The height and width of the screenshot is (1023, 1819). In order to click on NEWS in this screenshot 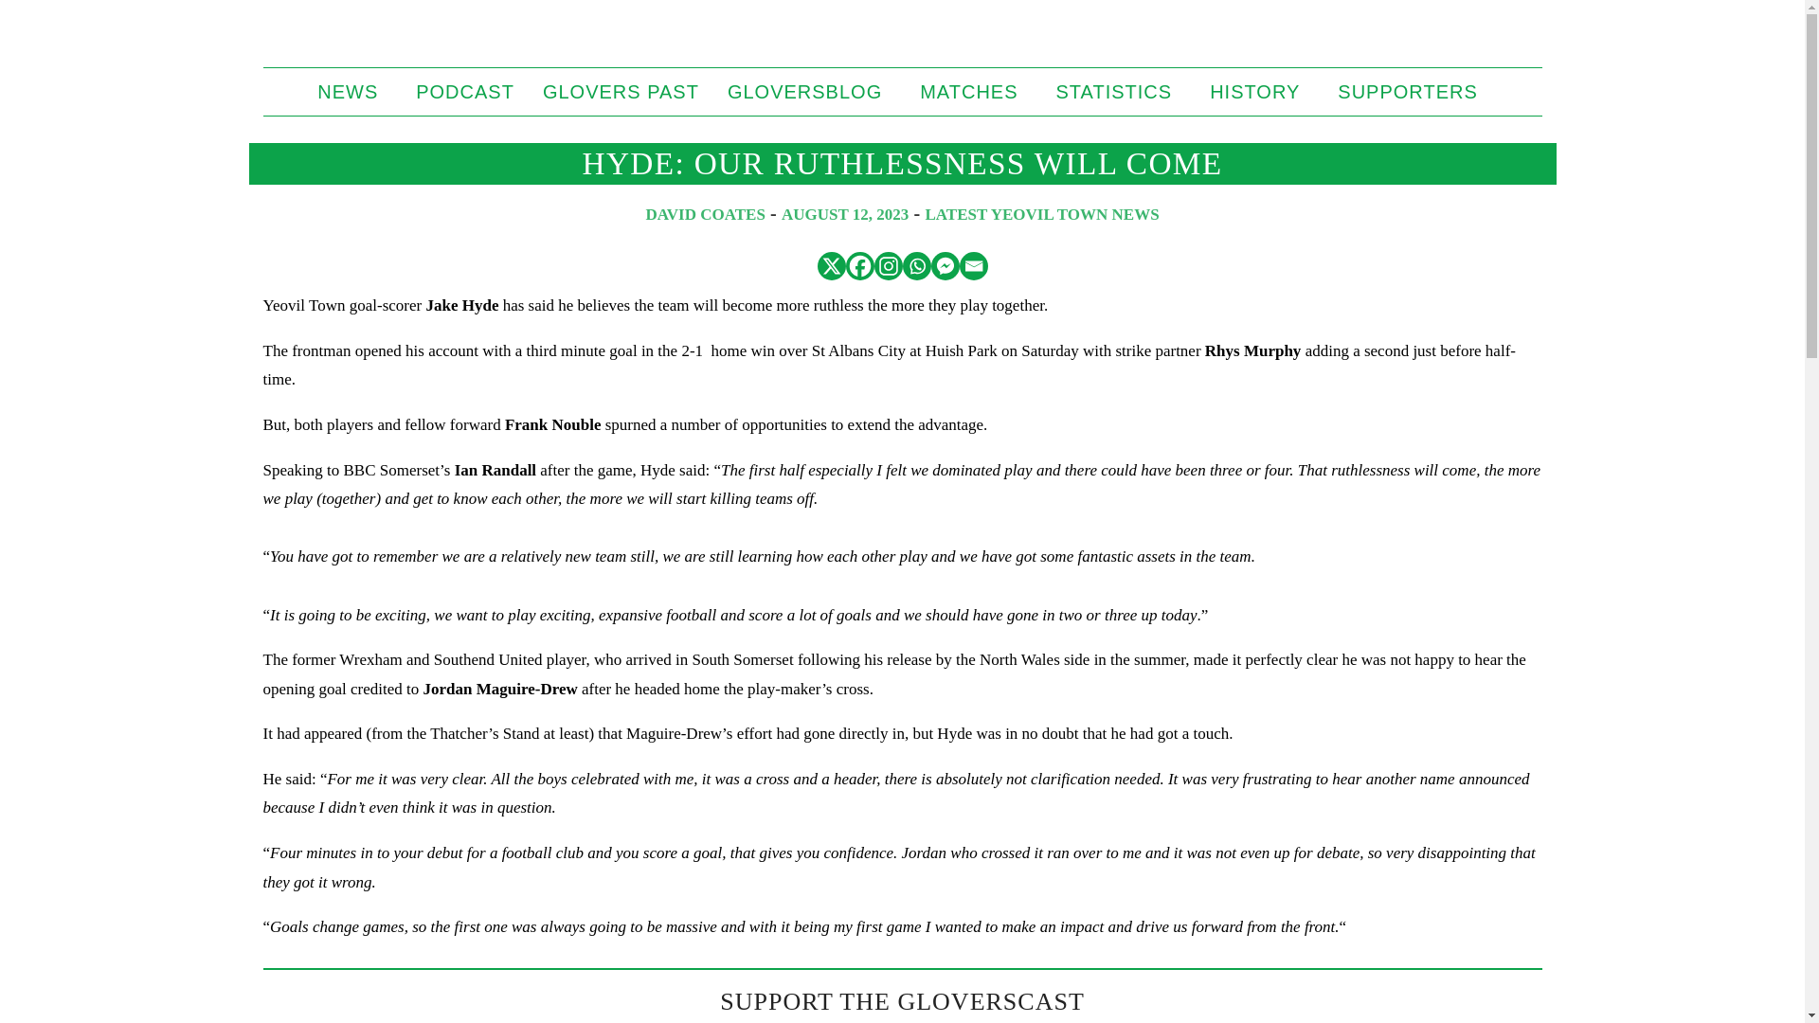, I will do `click(352, 92)`.